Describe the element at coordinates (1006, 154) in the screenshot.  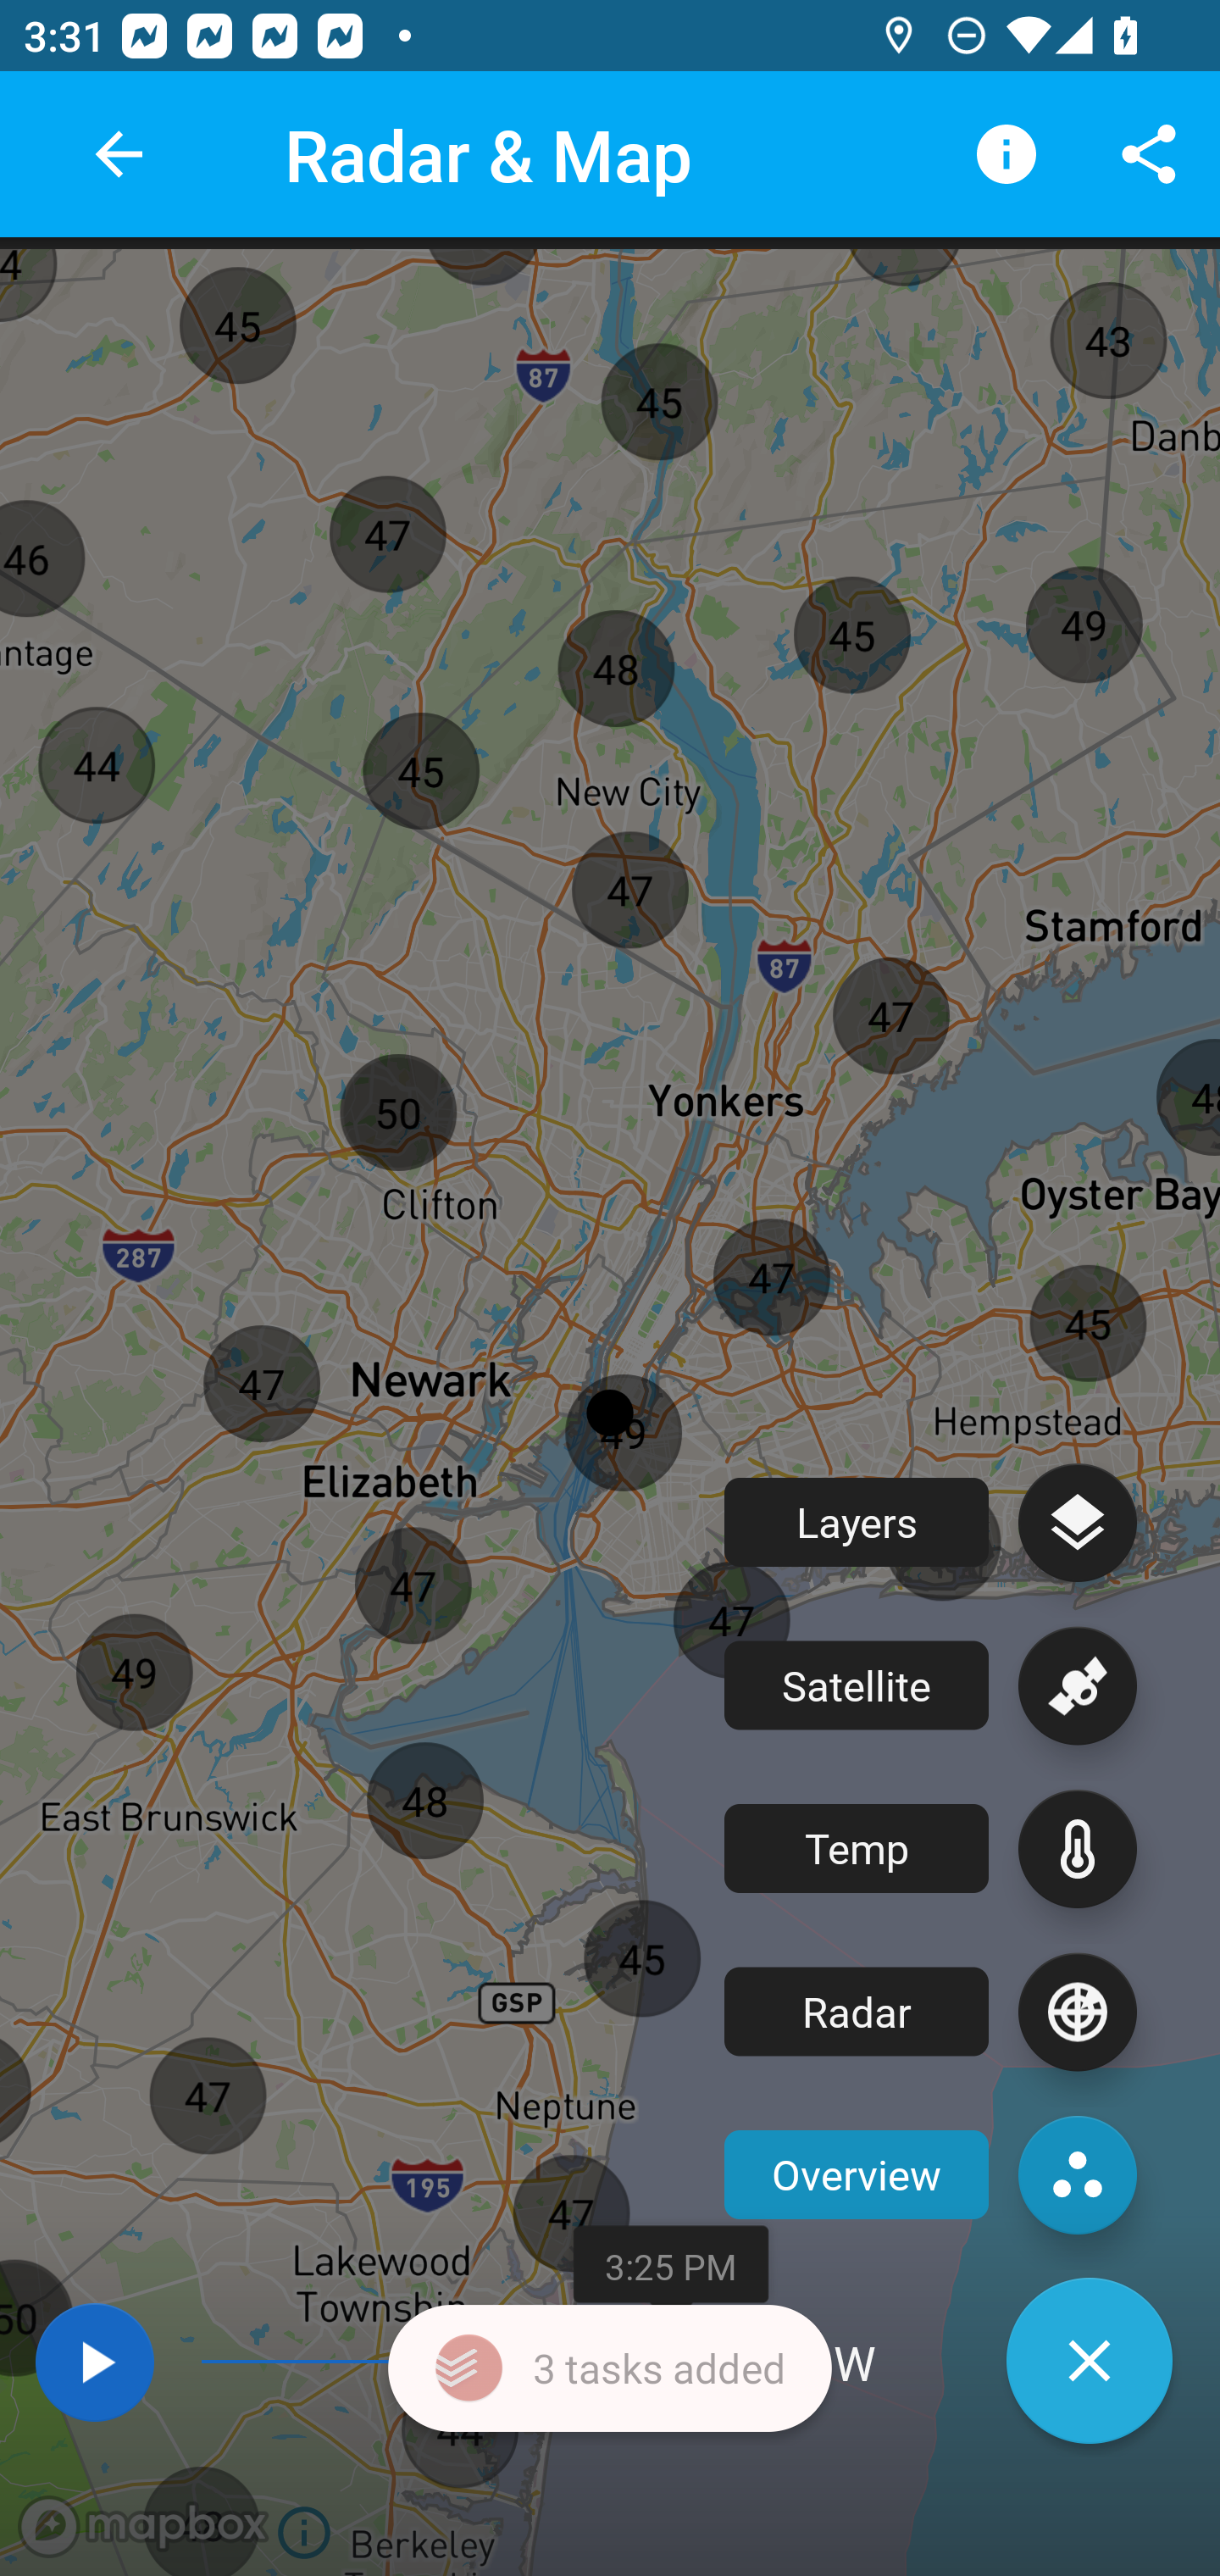
I see `Legend` at that location.